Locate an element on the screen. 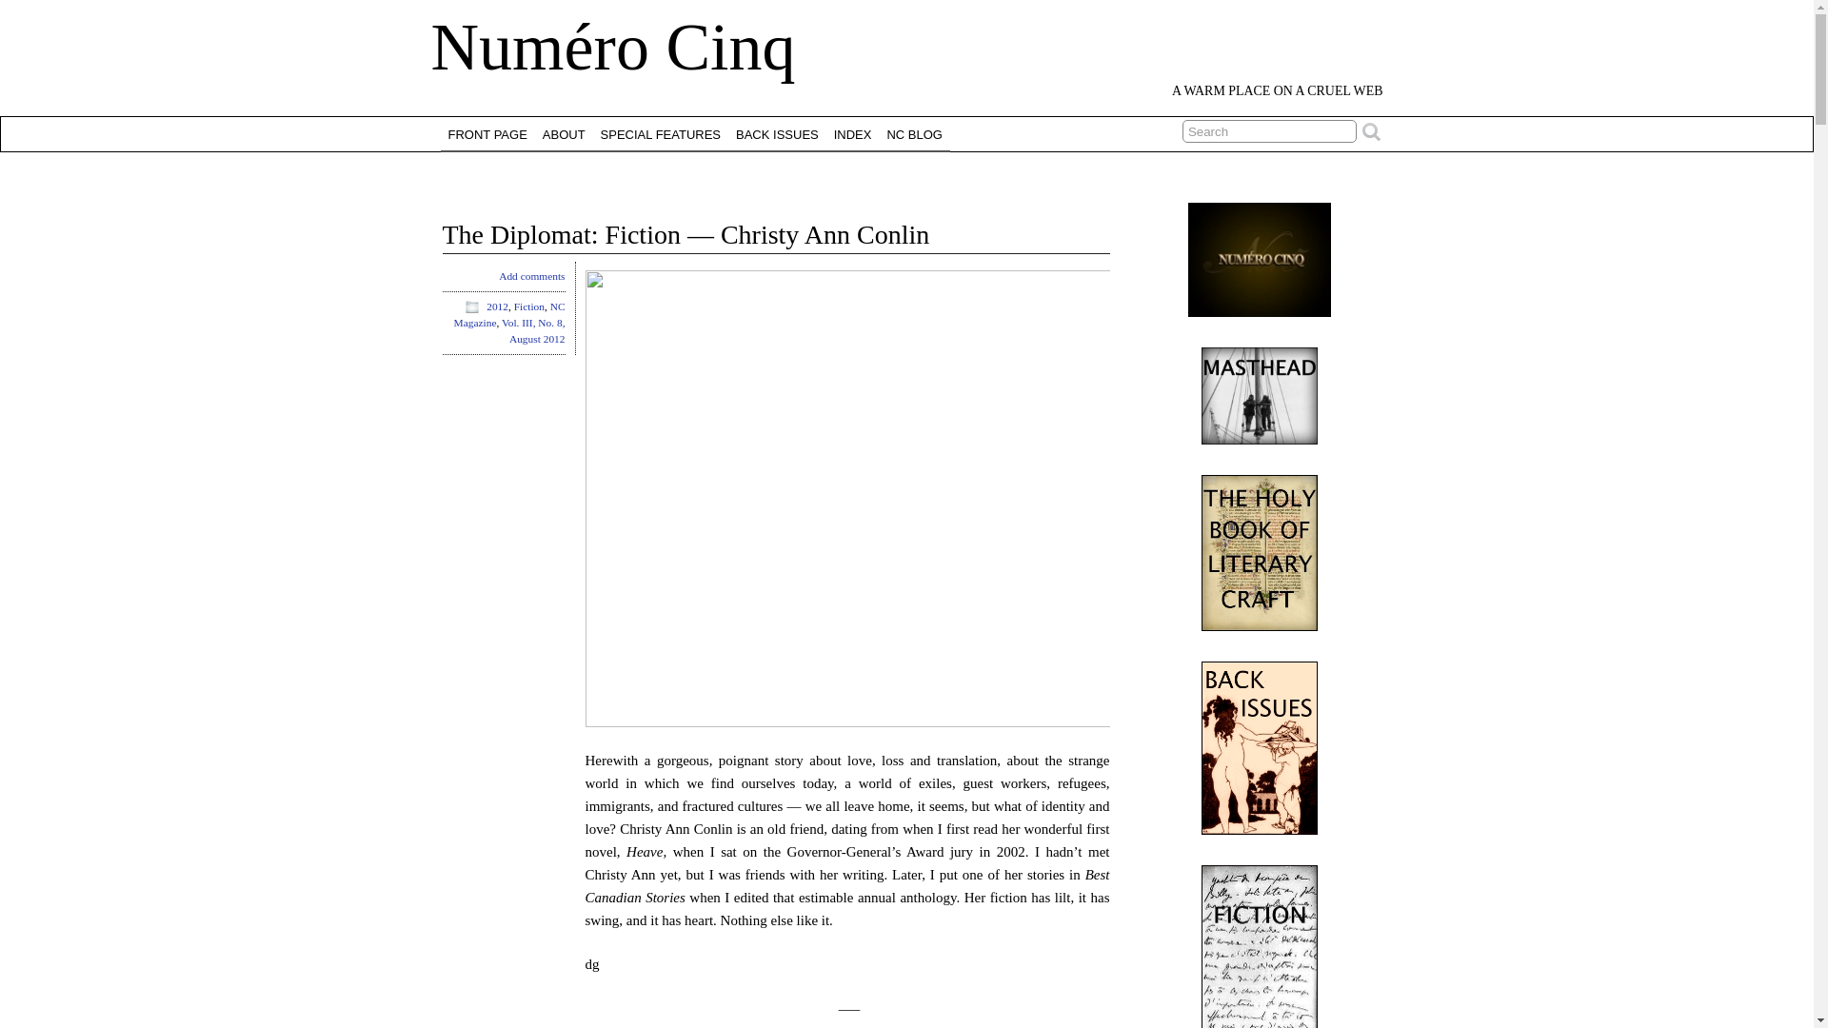 Image resolution: width=1828 pixels, height=1028 pixels. INDEX is located at coordinates (852, 133).